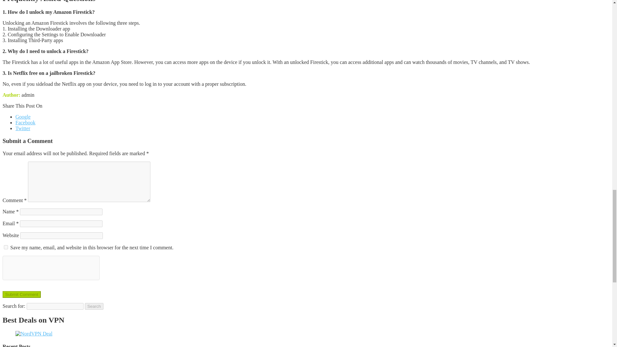 This screenshot has height=347, width=617. I want to click on yes, so click(6, 247).